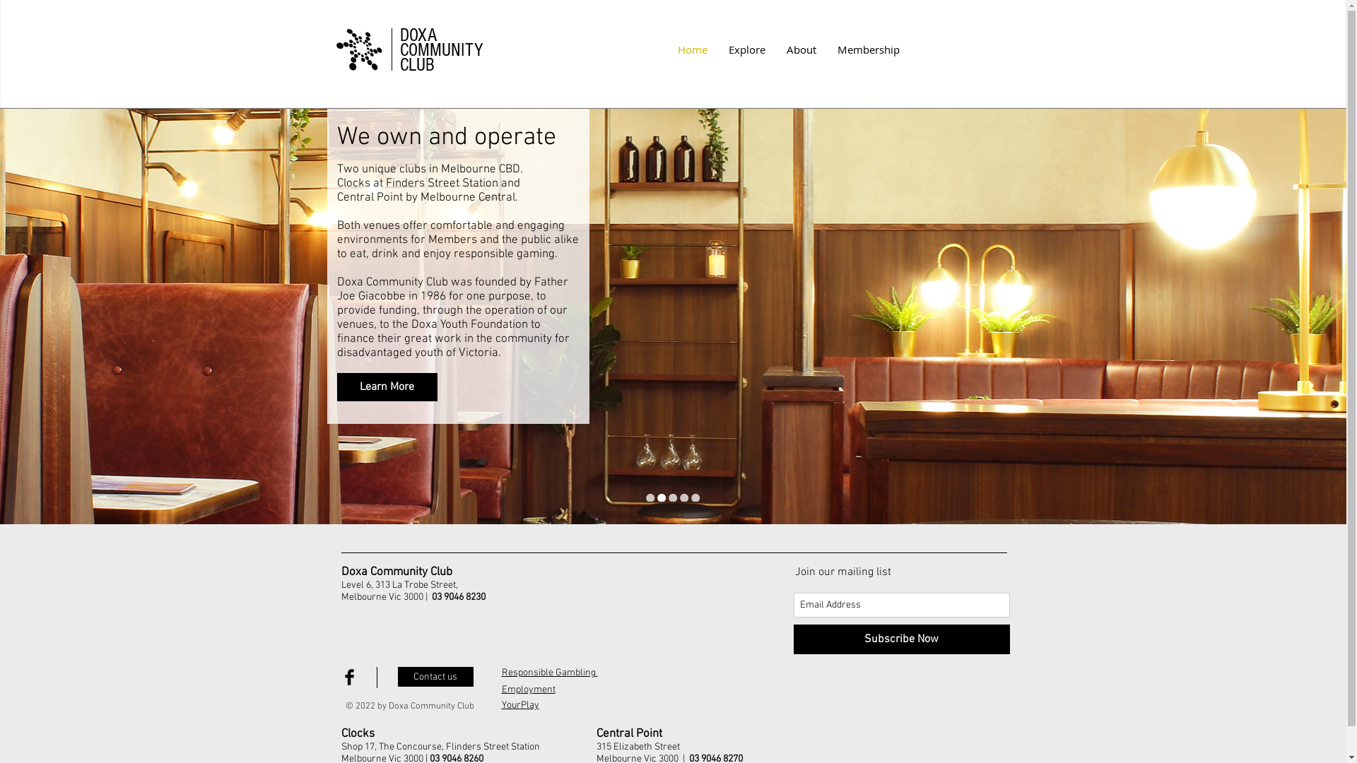 Image resolution: width=1357 pixels, height=763 pixels. Describe the element at coordinates (801, 49) in the screenshot. I see `About` at that location.